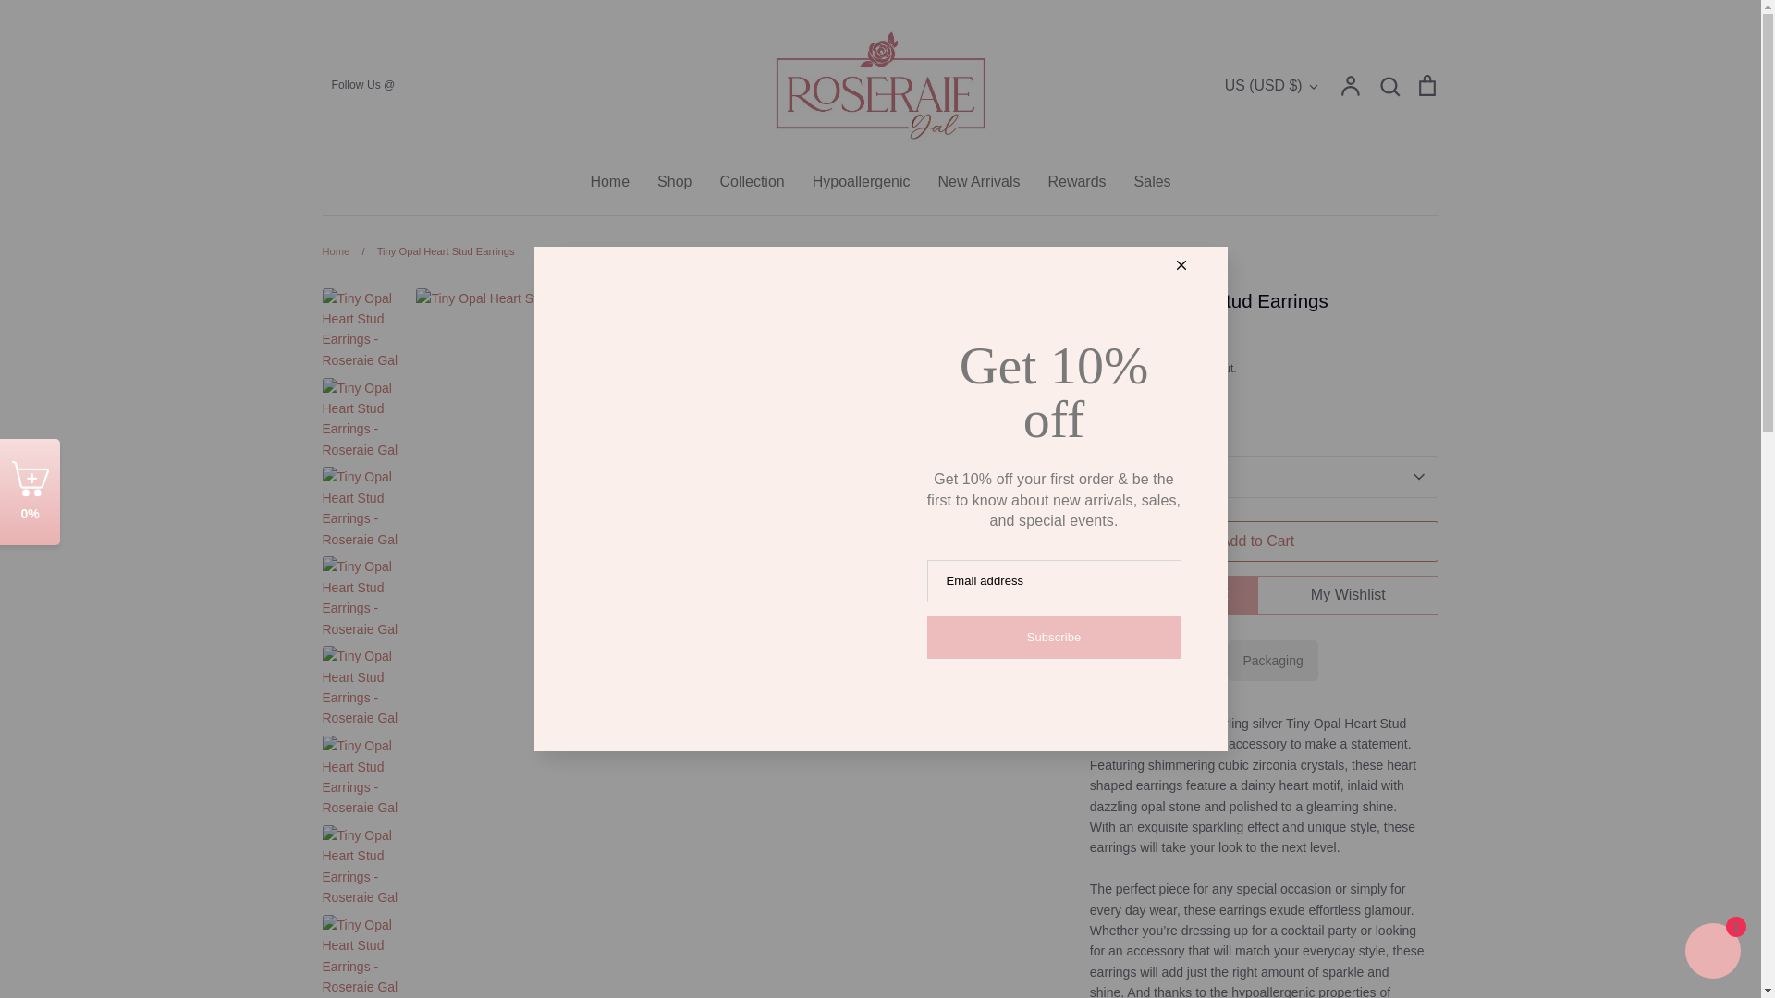  Describe the element at coordinates (1712, 953) in the screenshot. I see `Shopify online store chat` at that location.